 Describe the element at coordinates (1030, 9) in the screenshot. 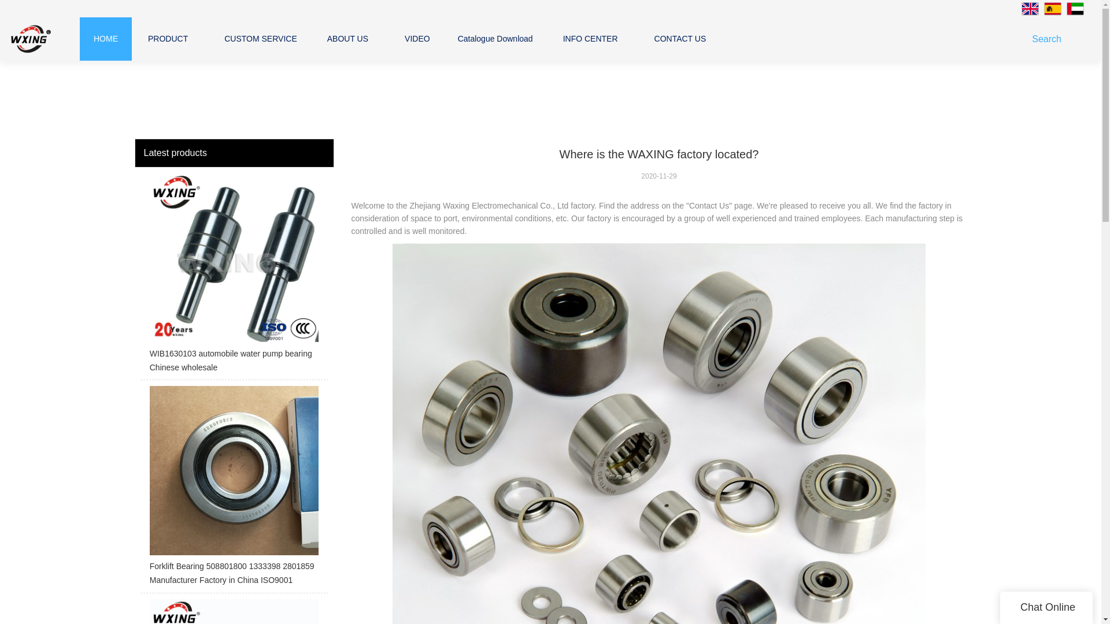

I see `English` at that location.